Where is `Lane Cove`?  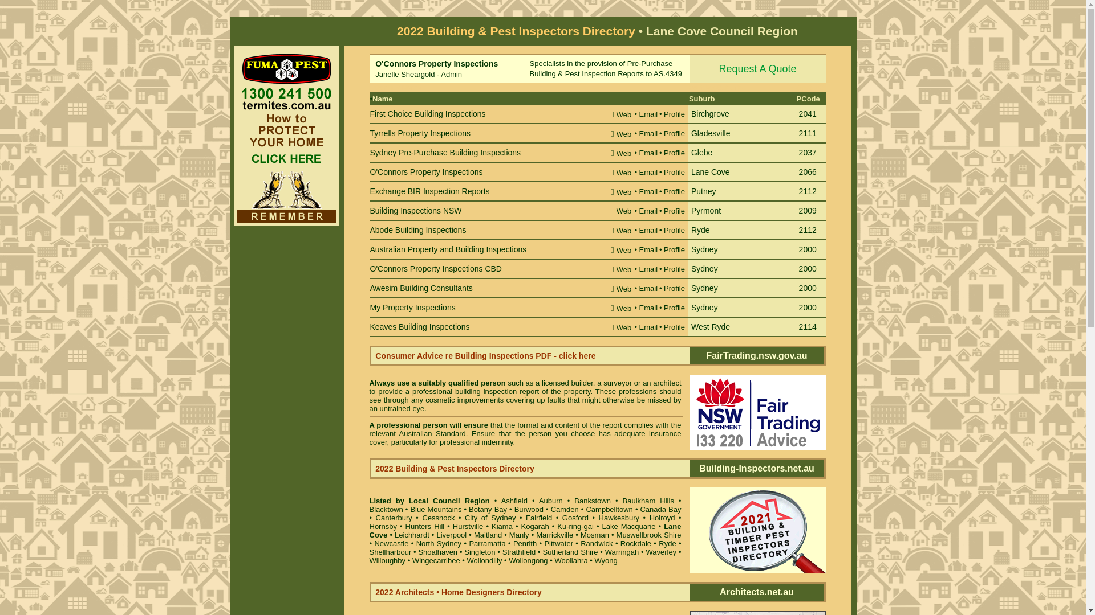 Lane Cove is located at coordinates (711, 172).